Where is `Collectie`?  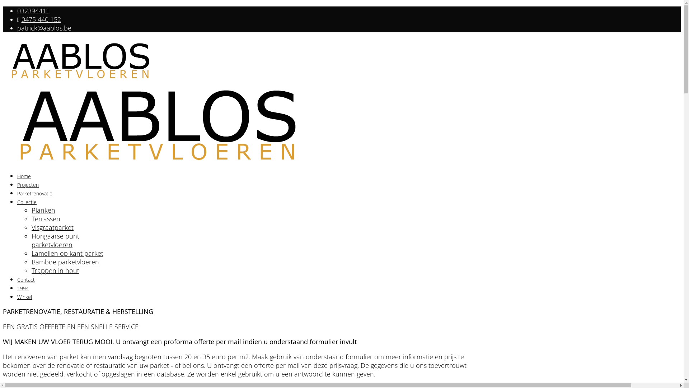
Collectie is located at coordinates (27, 202).